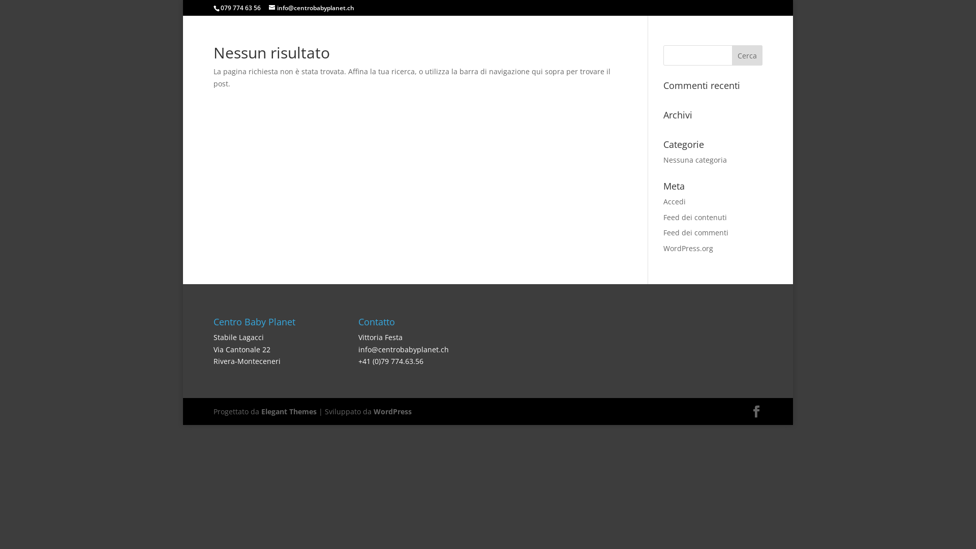 This screenshot has height=549, width=976. Describe the element at coordinates (392, 412) in the screenshot. I see `WordPress` at that location.